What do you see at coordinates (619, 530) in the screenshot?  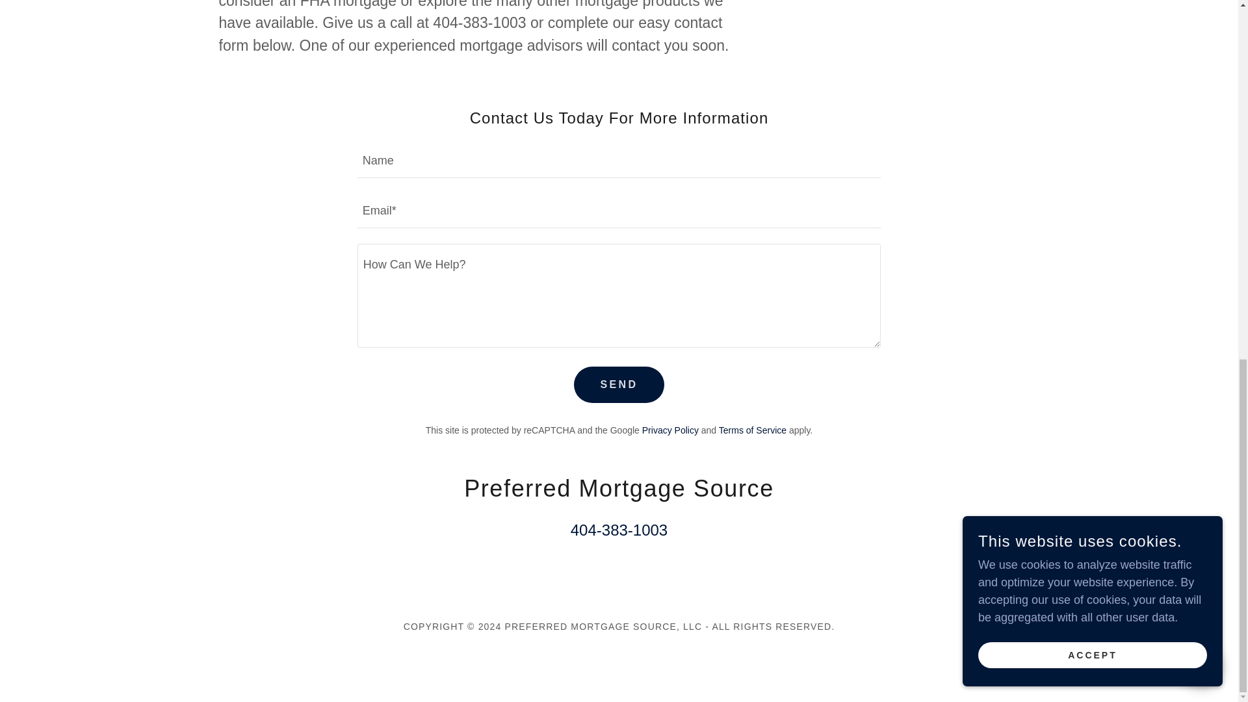 I see `404-383-1003` at bounding box center [619, 530].